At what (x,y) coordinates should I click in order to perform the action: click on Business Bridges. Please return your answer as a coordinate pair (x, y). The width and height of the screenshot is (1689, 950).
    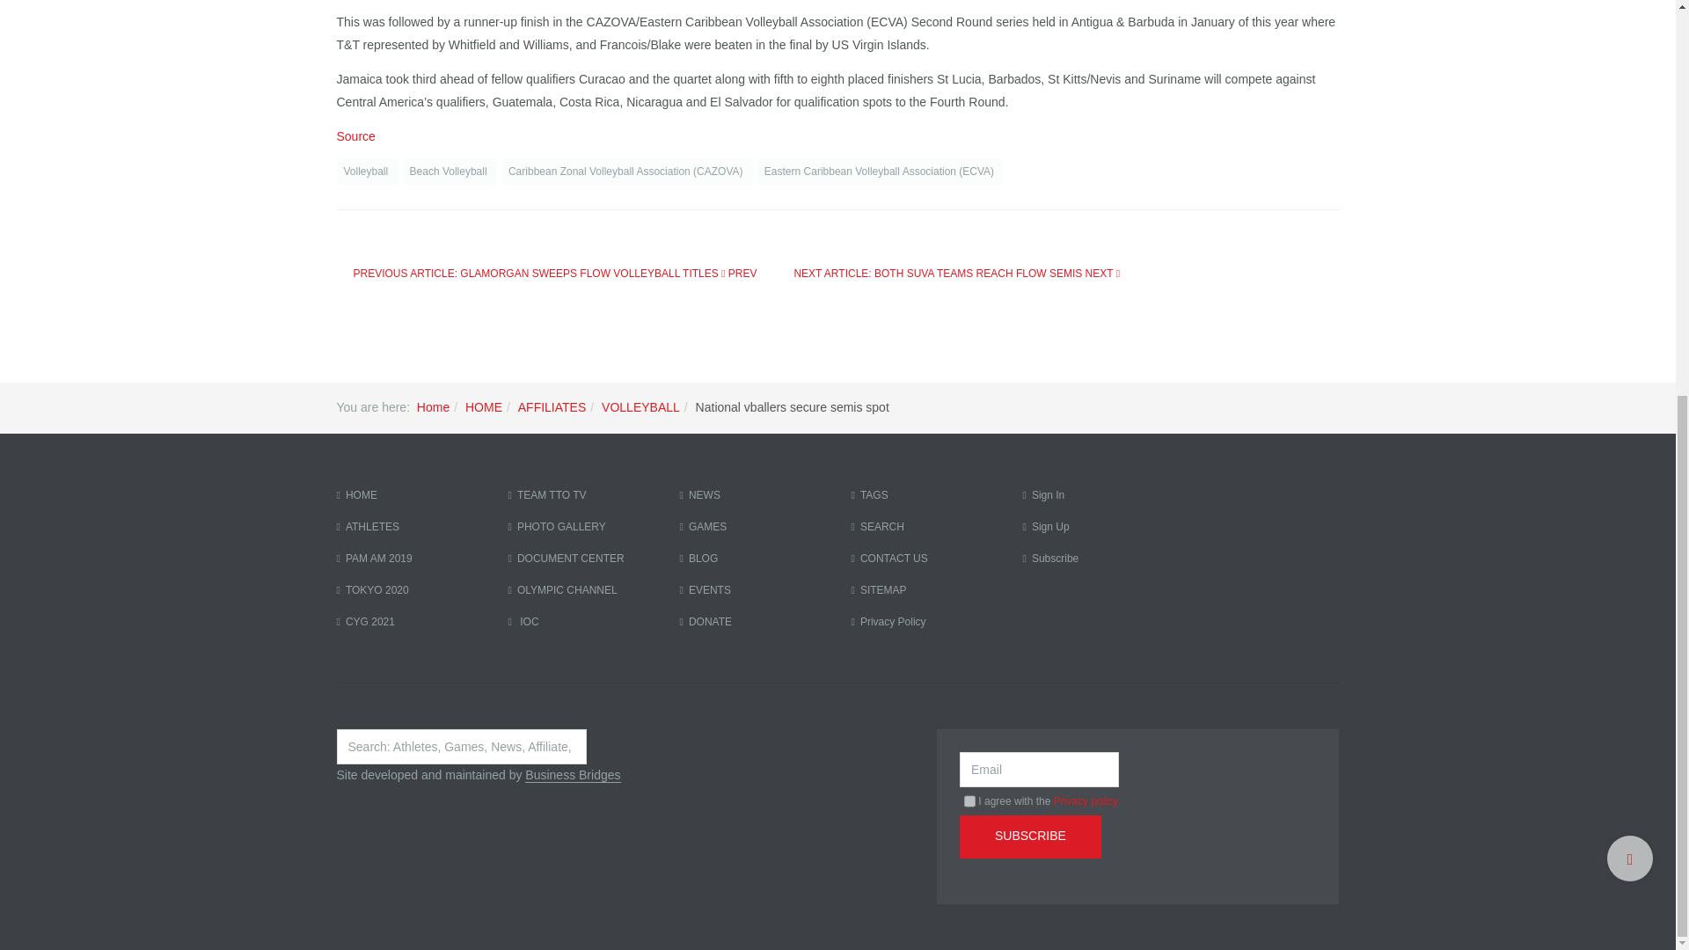
    Looking at the image, I should click on (572, 774).